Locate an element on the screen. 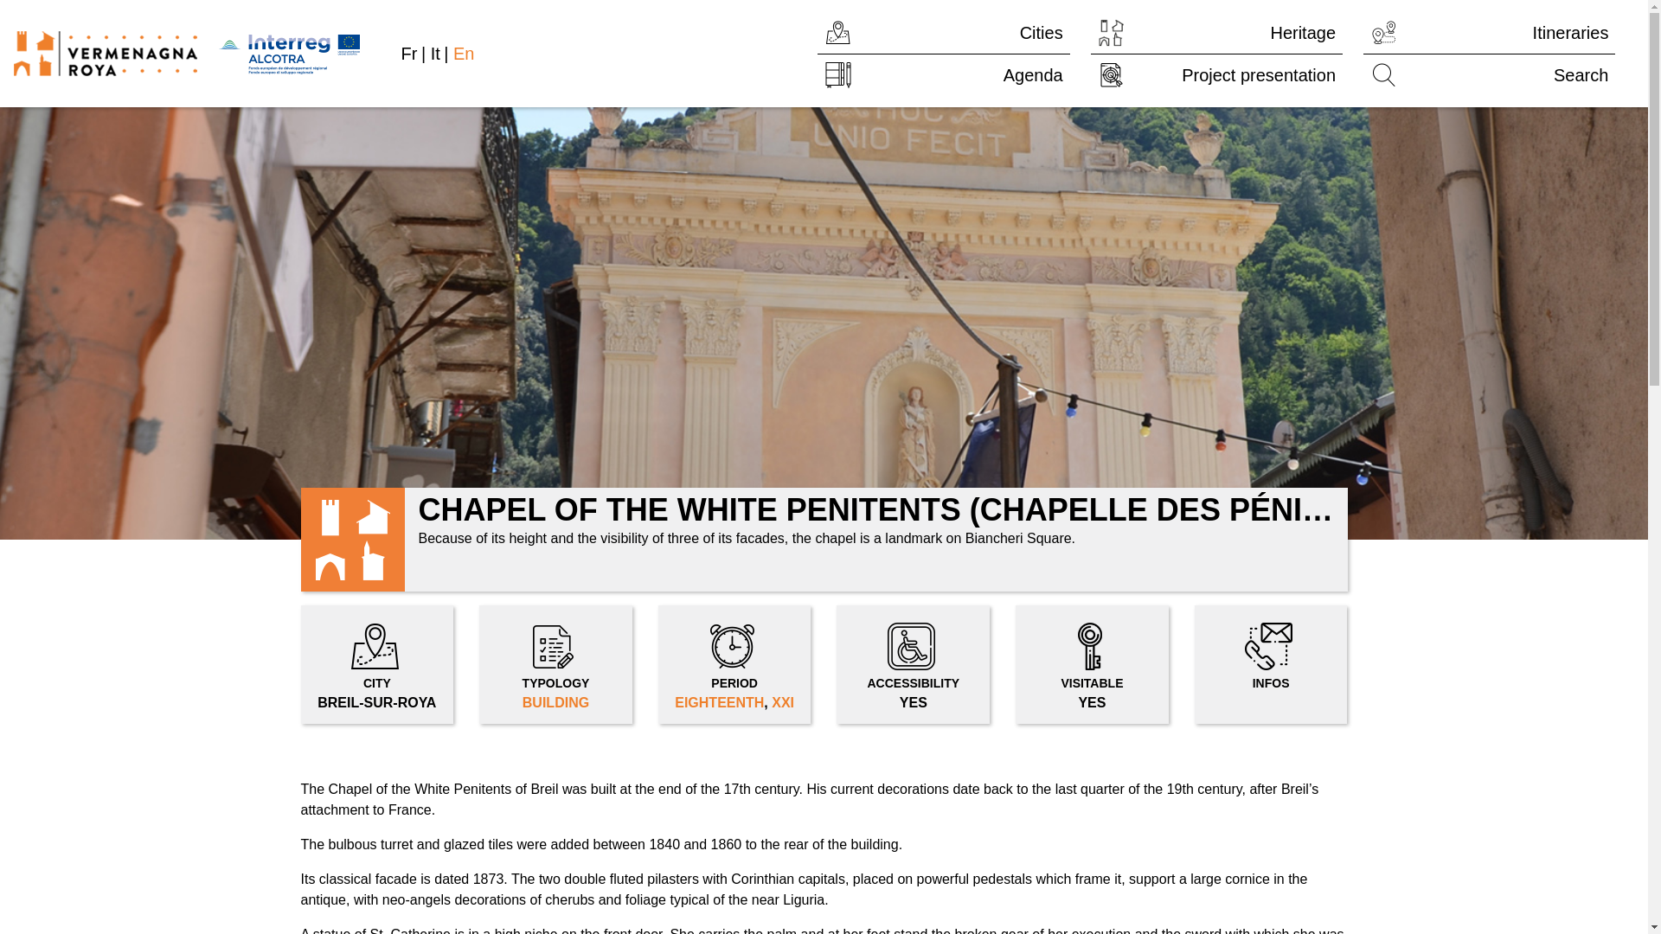 Image resolution: width=1661 pixels, height=934 pixels. Project presentation is located at coordinates (1489, 74).